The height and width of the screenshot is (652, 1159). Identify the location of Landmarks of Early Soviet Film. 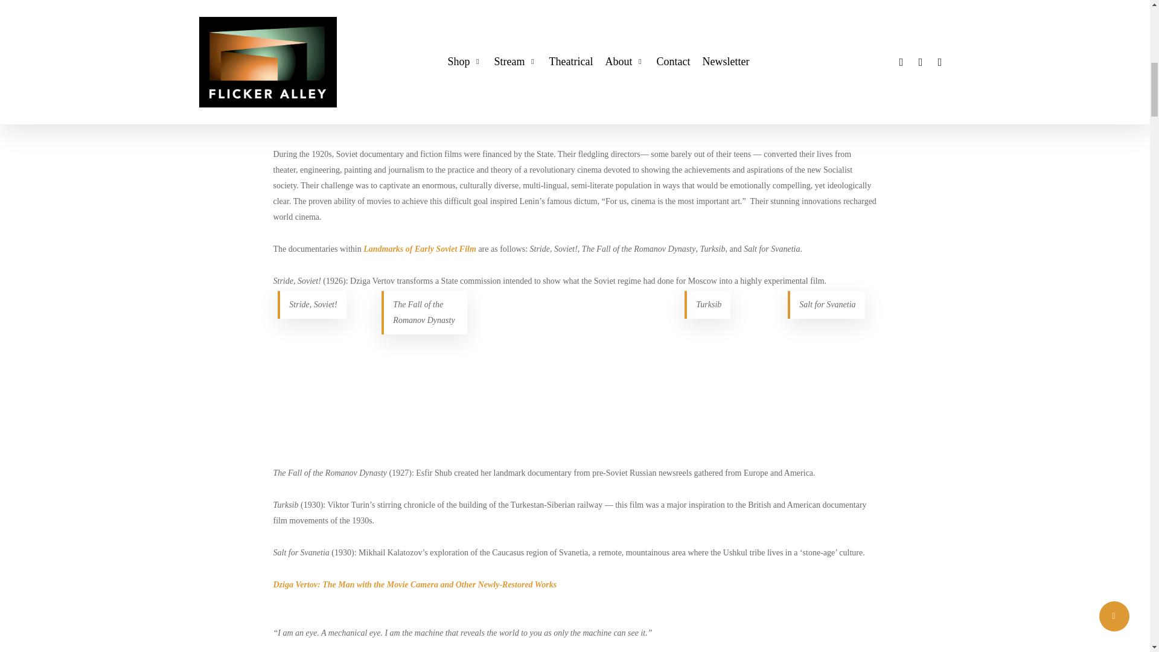
(420, 249).